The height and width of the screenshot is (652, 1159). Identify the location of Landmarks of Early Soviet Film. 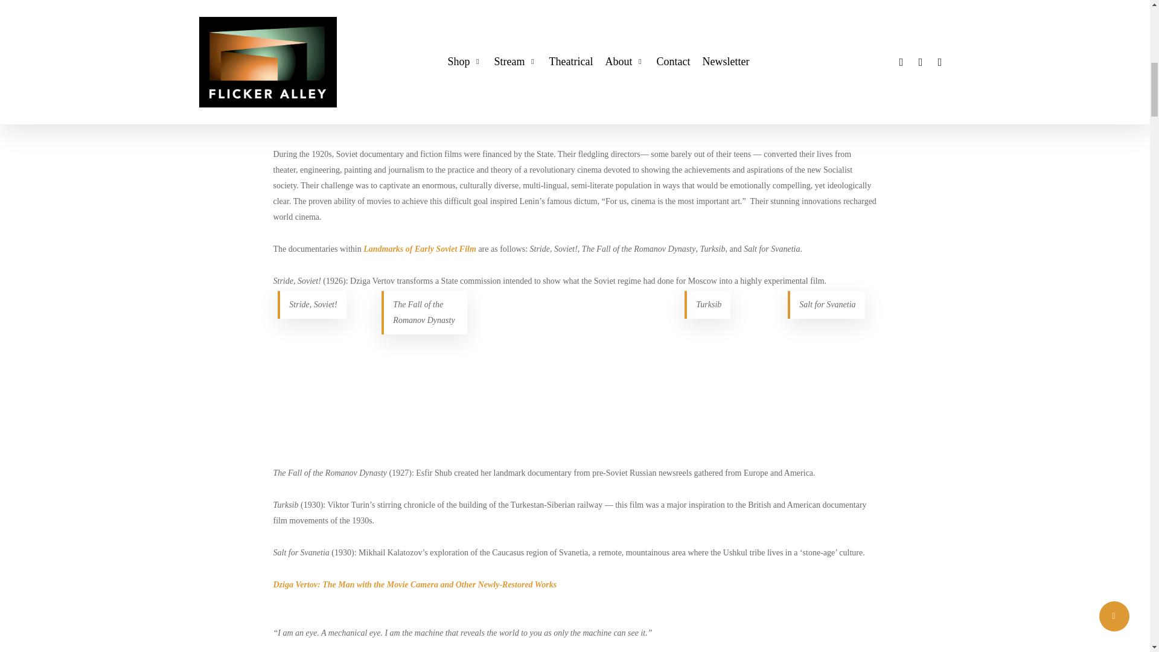
(420, 249).